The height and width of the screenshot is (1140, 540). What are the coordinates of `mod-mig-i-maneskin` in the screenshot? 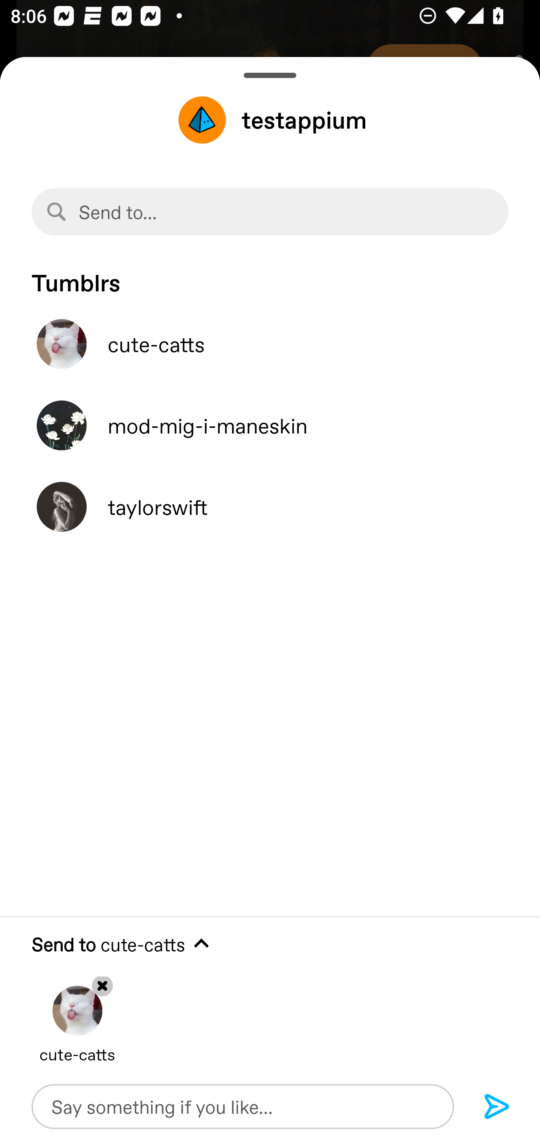 It's located at (270, 426).